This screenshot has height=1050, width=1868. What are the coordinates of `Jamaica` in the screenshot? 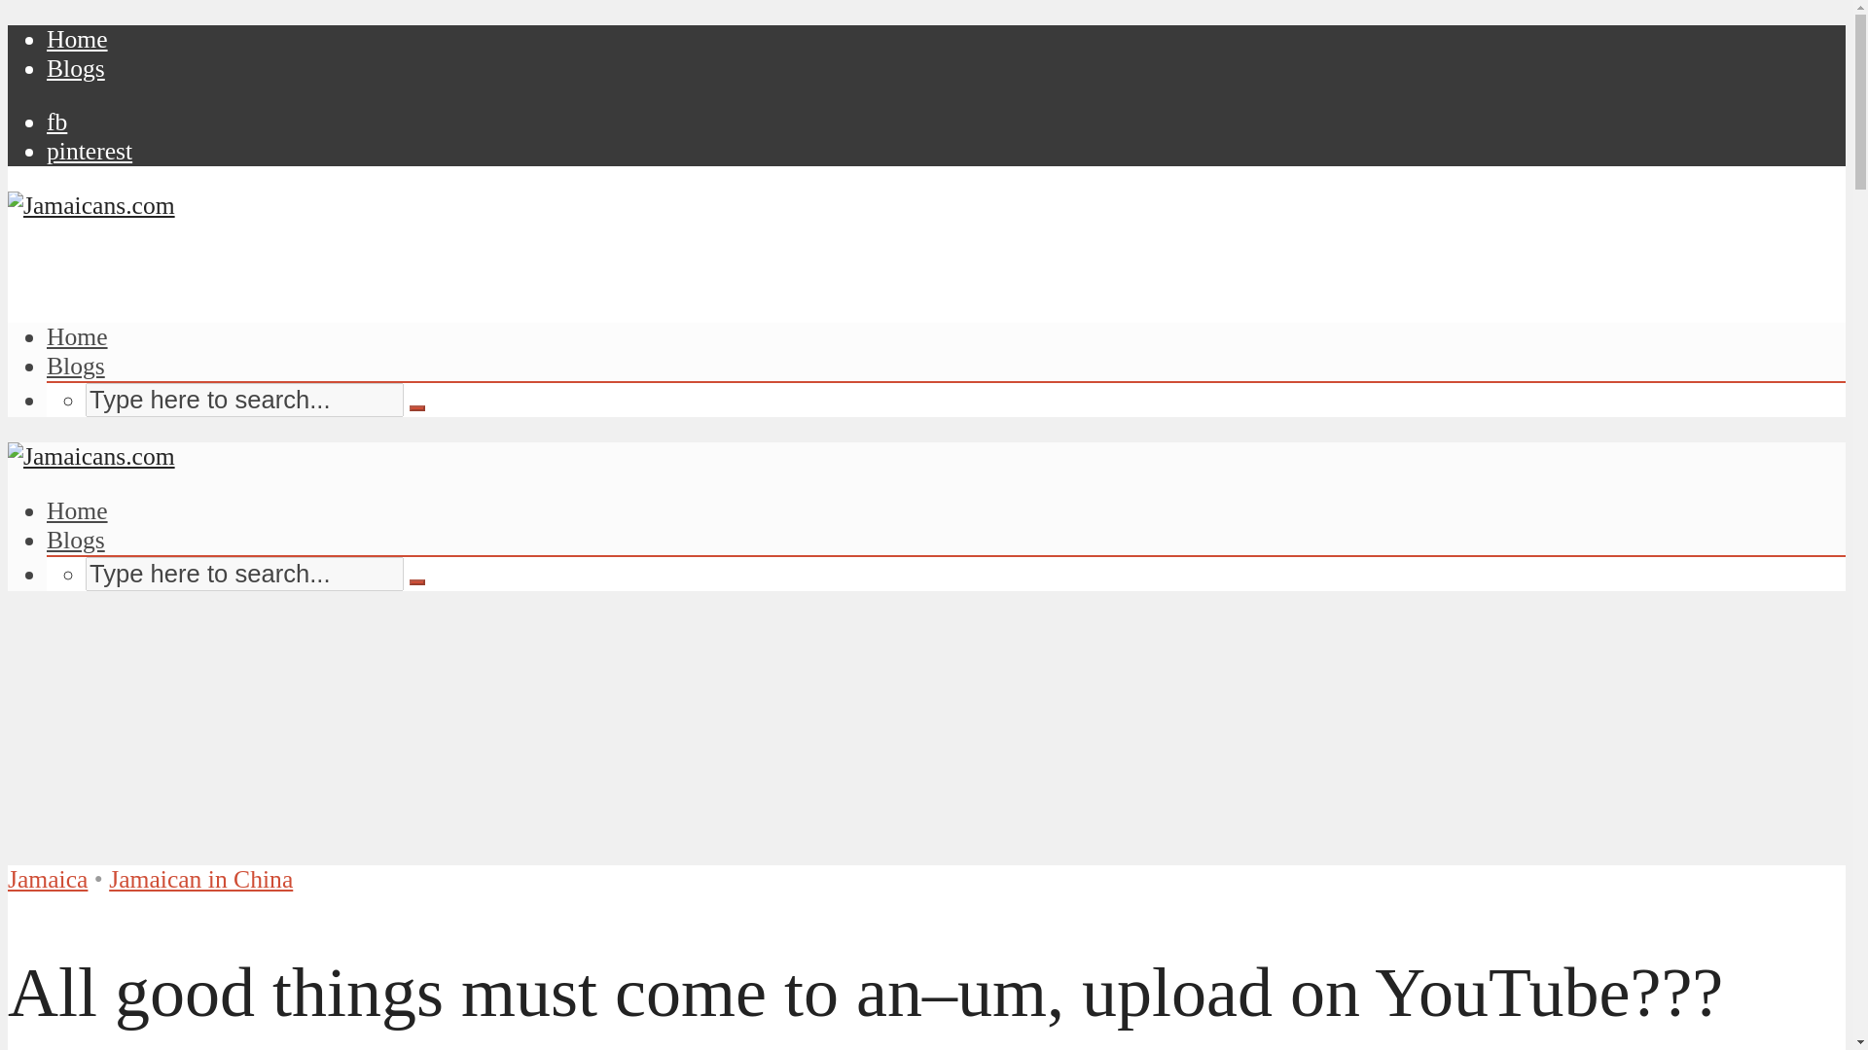 It's located at (47, 879).